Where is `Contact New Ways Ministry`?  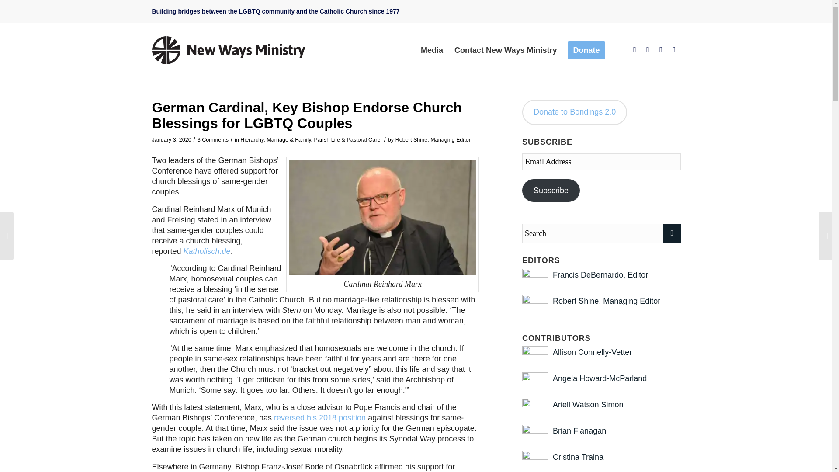 Contact New Ways Ministry is located at coordinates (505, 50).